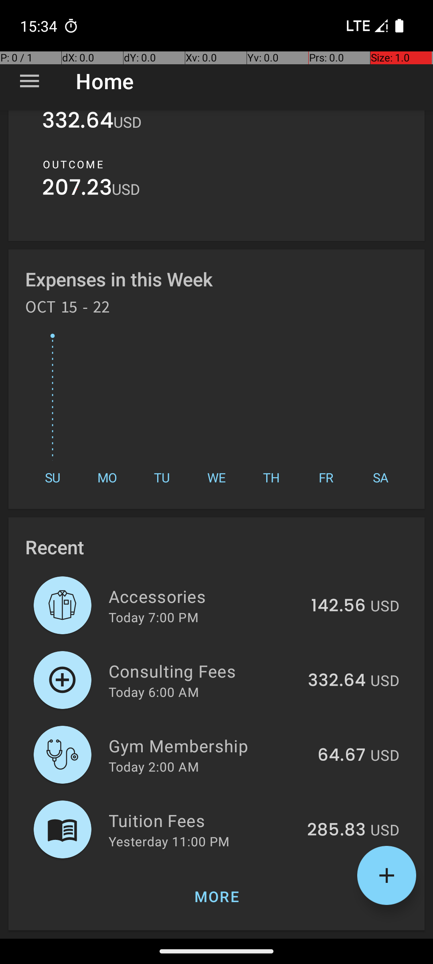 The height and width of the screenshot is (964, 433). Describe the element at coordinates (338, 606) in the screenshot. I see `142.56` at that location.